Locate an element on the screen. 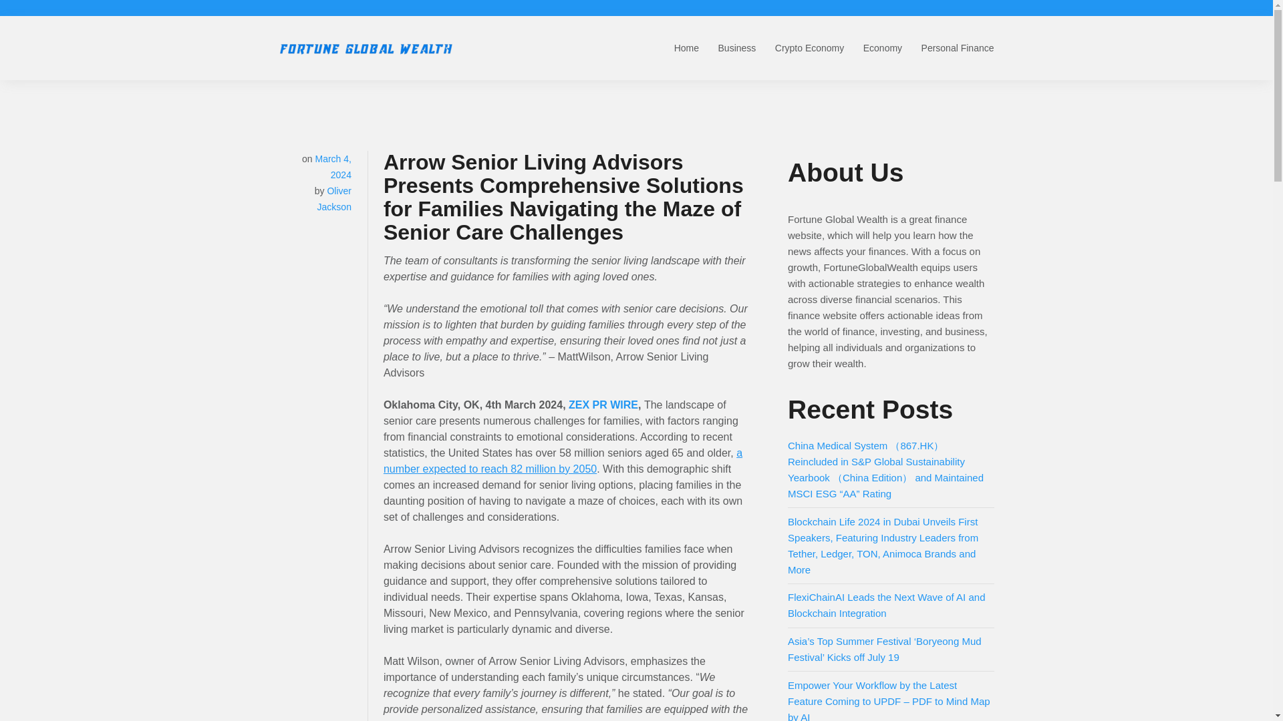 The image size is (1283, 721). March 4, 2024 is located at coordinates (332, 167).